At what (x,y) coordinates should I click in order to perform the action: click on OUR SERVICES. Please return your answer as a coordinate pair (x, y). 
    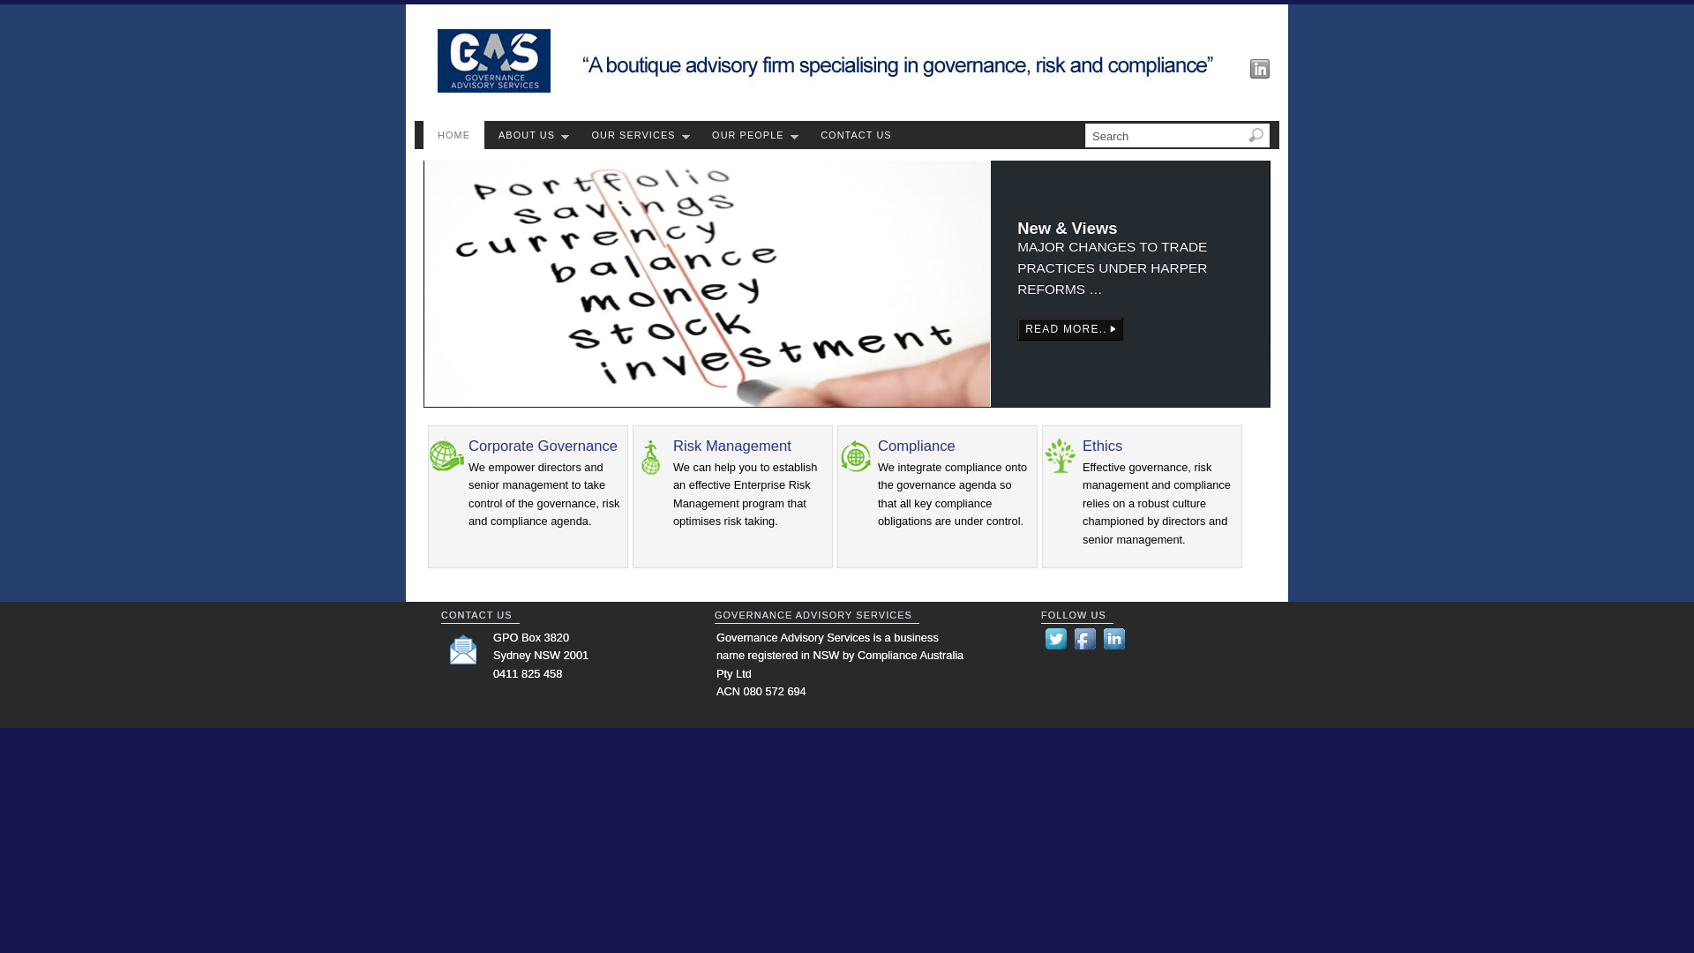
    Looking at the image, I should click on (639, 135).